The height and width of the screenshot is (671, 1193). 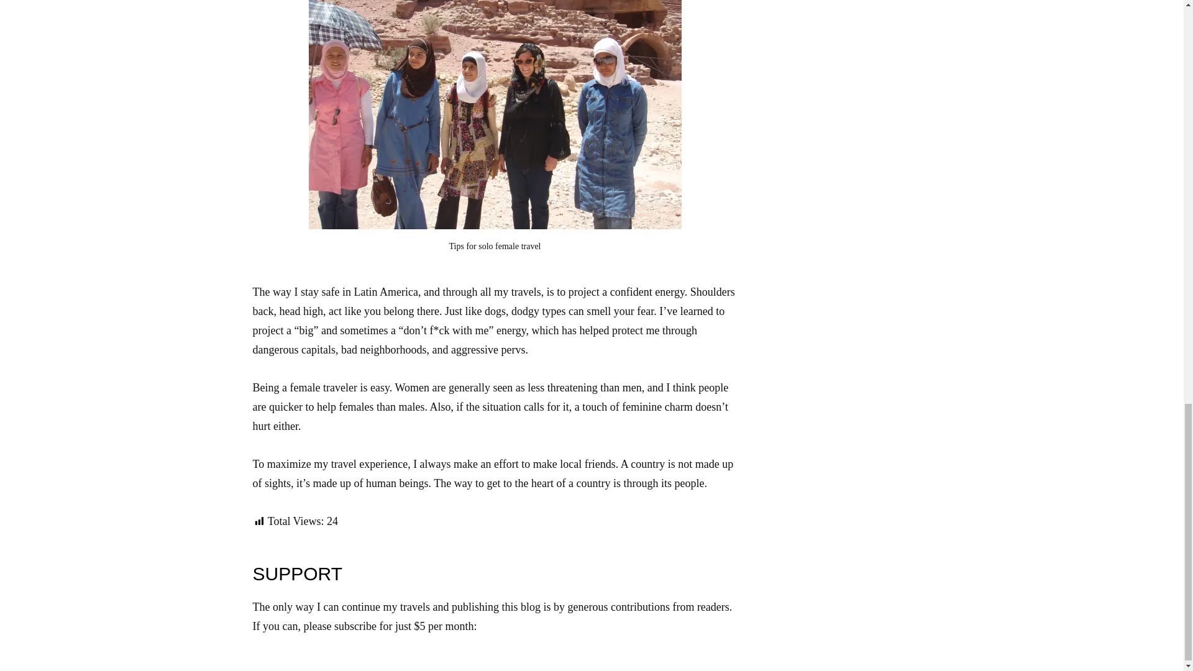 What do you see at coordinates (495, 114) in the screenshot?
I see `woman traveler in Jordan` at bounding box center [495, 114].